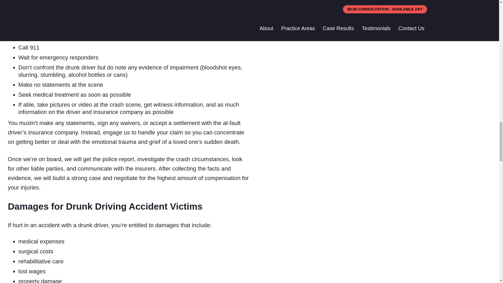  I want to click on medical expenses, so click(41, 242).